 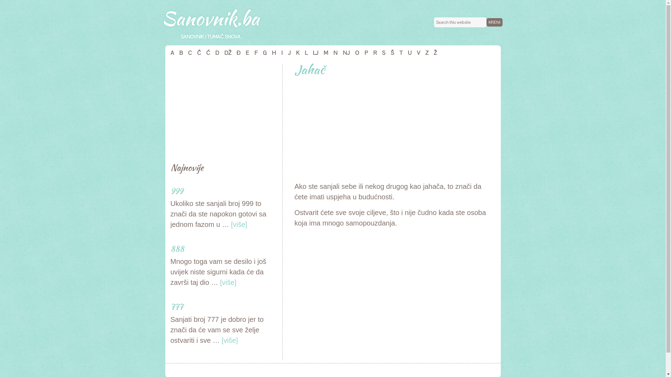 What do you see at coordinates (495, 22) in the screenshot?
I see `Kreni` at bounding box center [495, 22].